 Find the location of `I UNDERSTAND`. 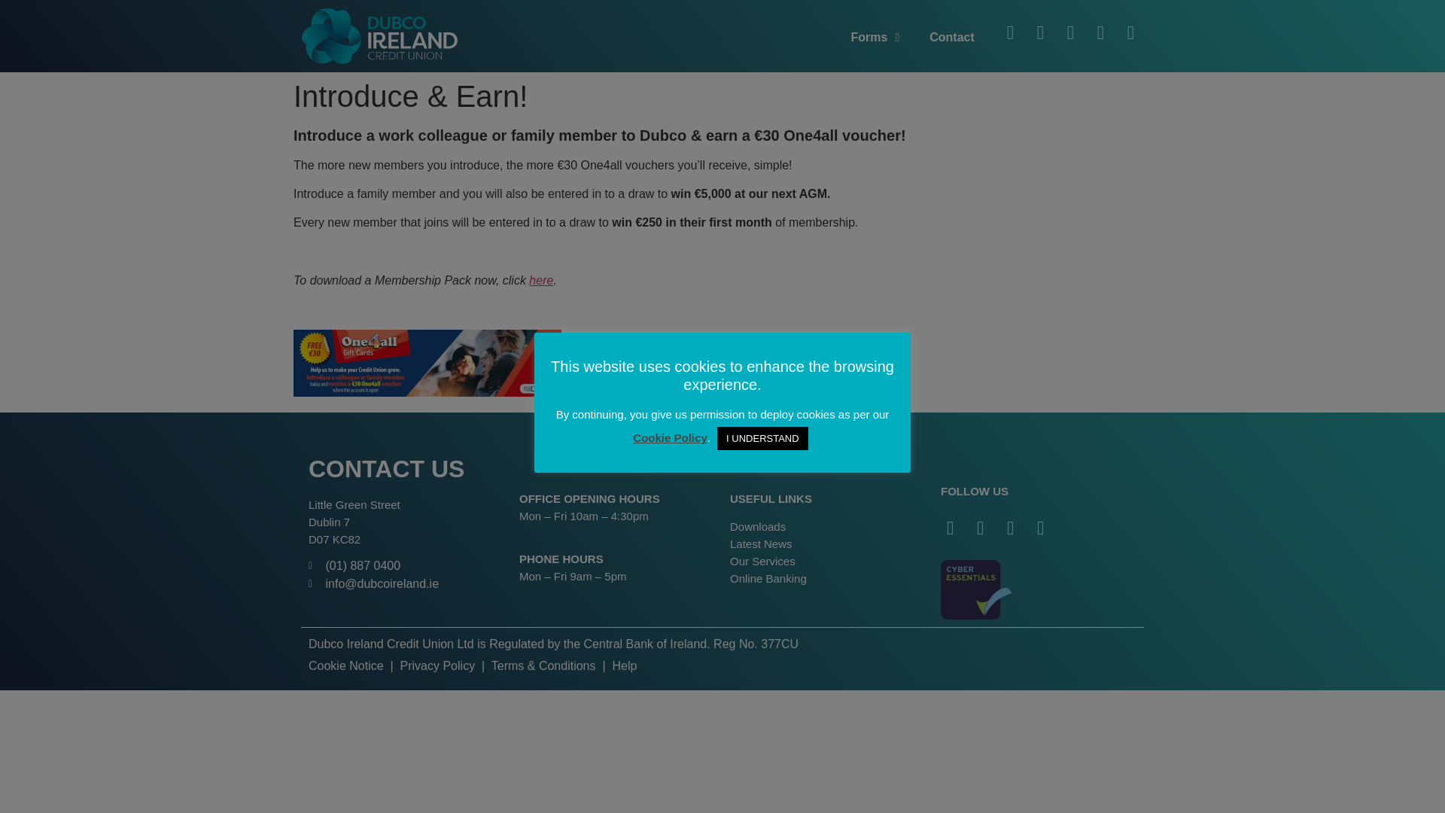

I UNDERSTAND is located at coordinates (762, 438).